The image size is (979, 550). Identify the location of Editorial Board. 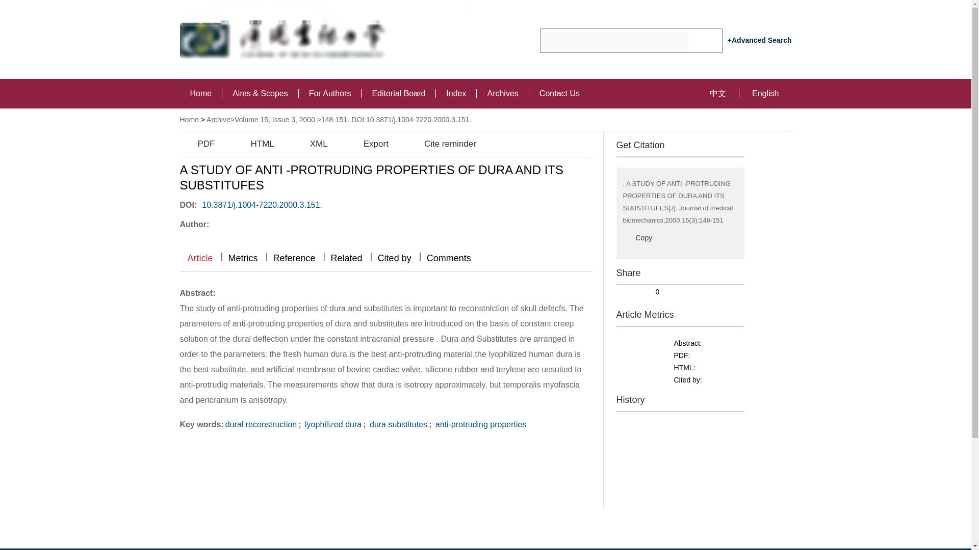
(398, 93).